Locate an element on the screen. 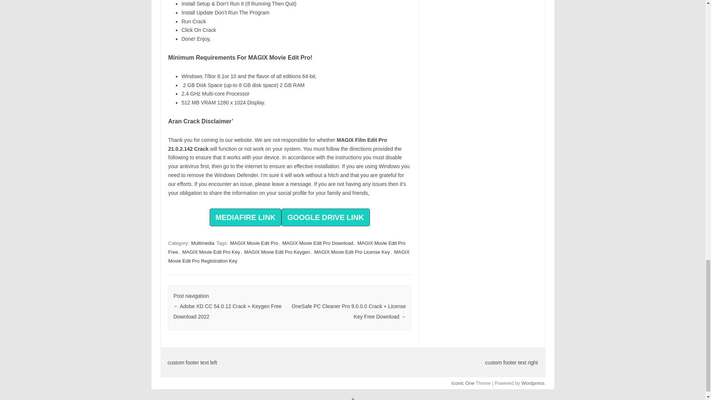 The image size is (711, 400). MAGIX Movie Edit Pro Regiistration Key is located at coordinates (288, 256).